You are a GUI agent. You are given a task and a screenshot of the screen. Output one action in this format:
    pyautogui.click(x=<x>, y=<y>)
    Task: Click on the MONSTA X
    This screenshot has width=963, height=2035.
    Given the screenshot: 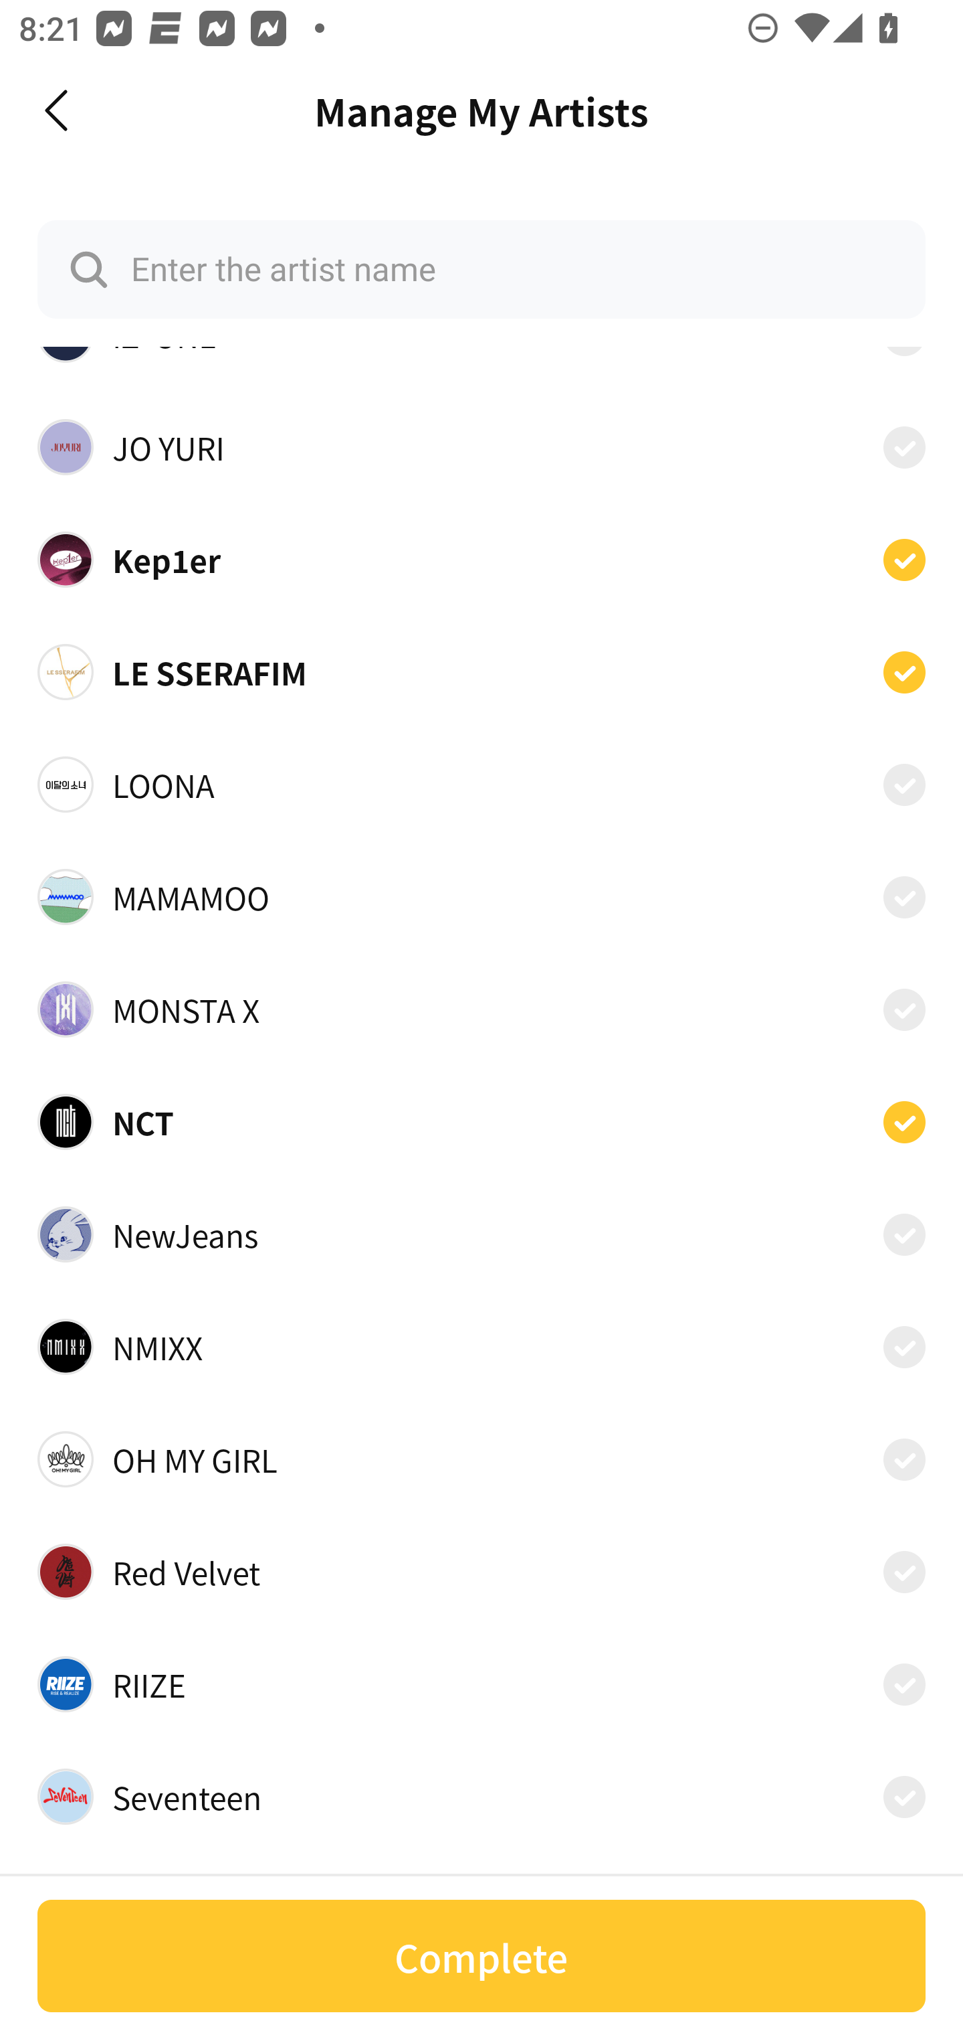 What is the action you would take?
    pyautogui.click(x=481, y=1009)
    